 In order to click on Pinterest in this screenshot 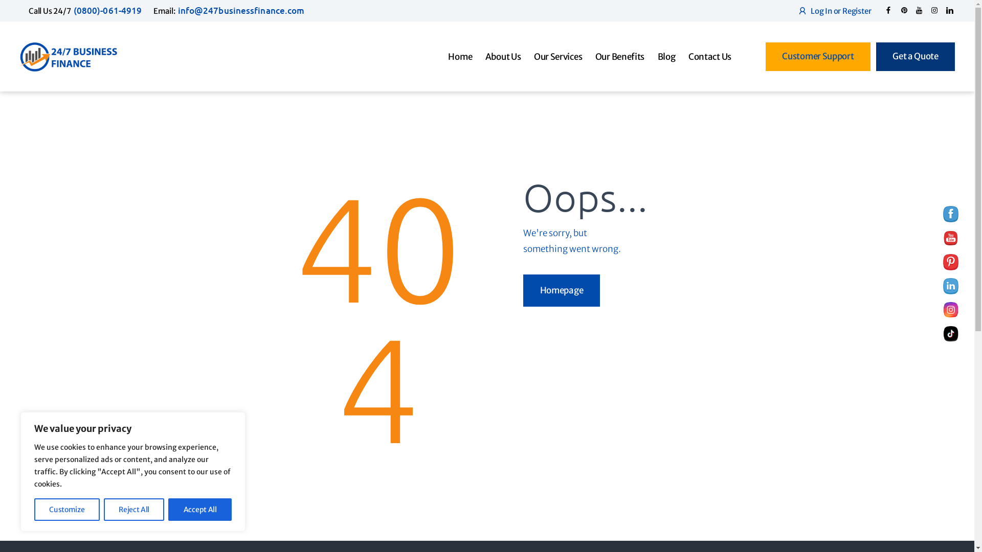, I will do `click(951, 262)`.